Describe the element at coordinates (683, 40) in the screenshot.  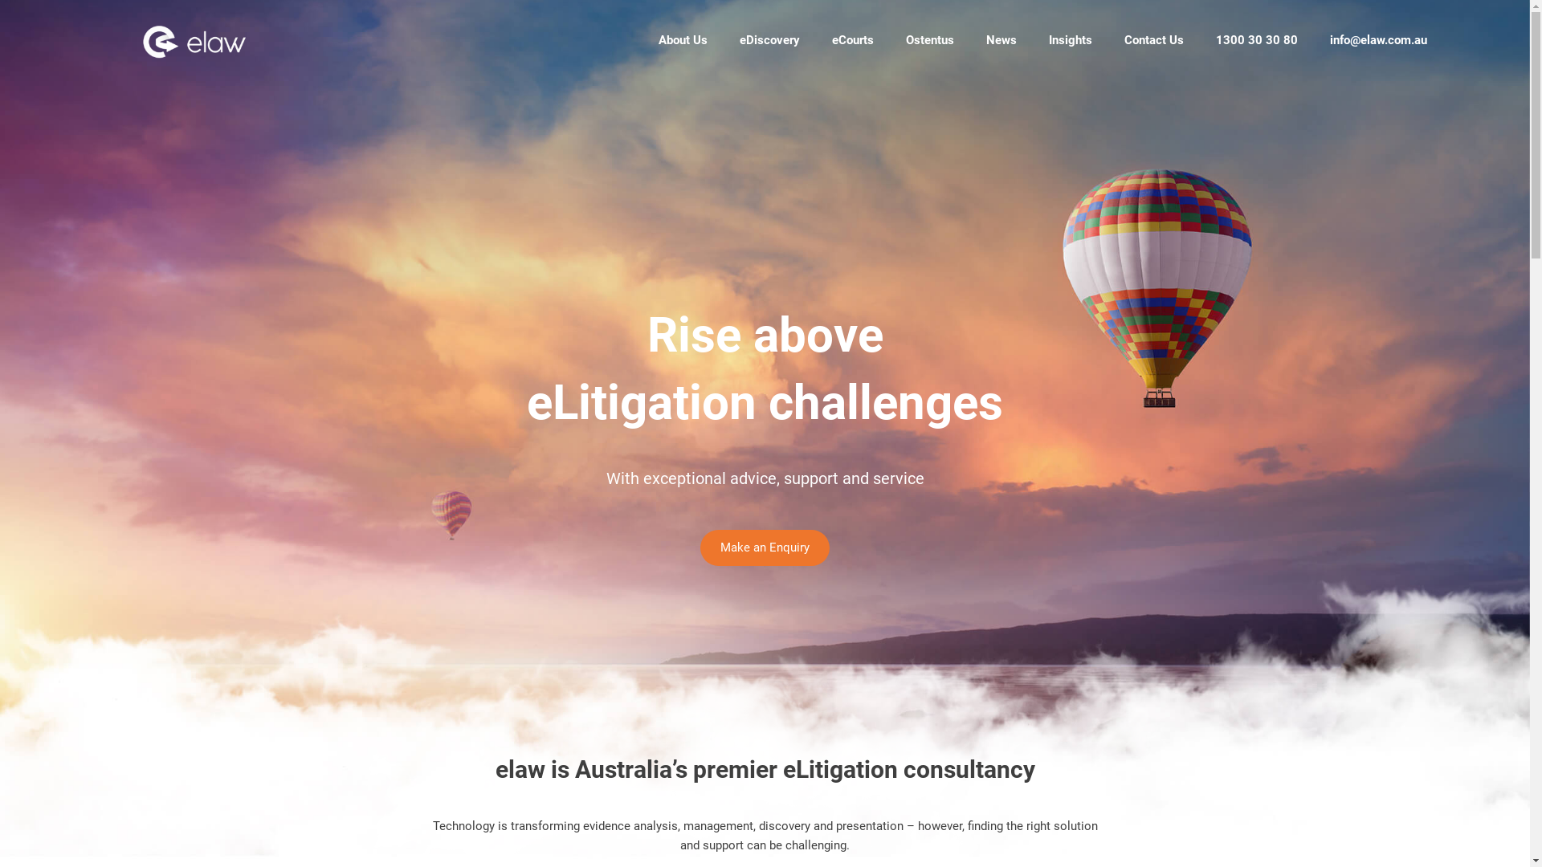
I see `About Us` at that location.